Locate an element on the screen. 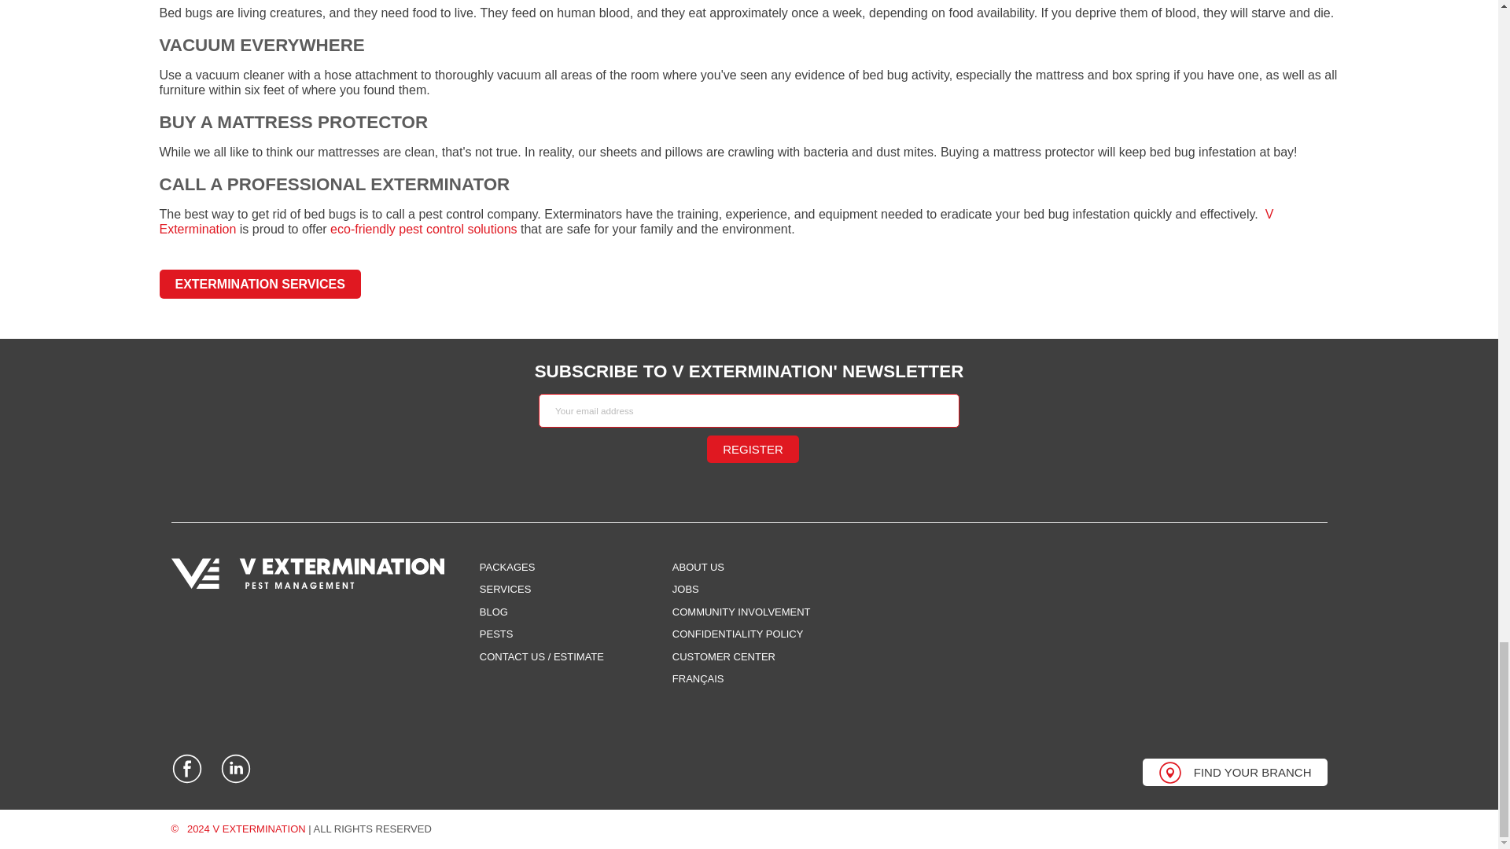 The width and height of the screenshot is (1510, 849). PACKAGES is located at coordinates (508, 567).